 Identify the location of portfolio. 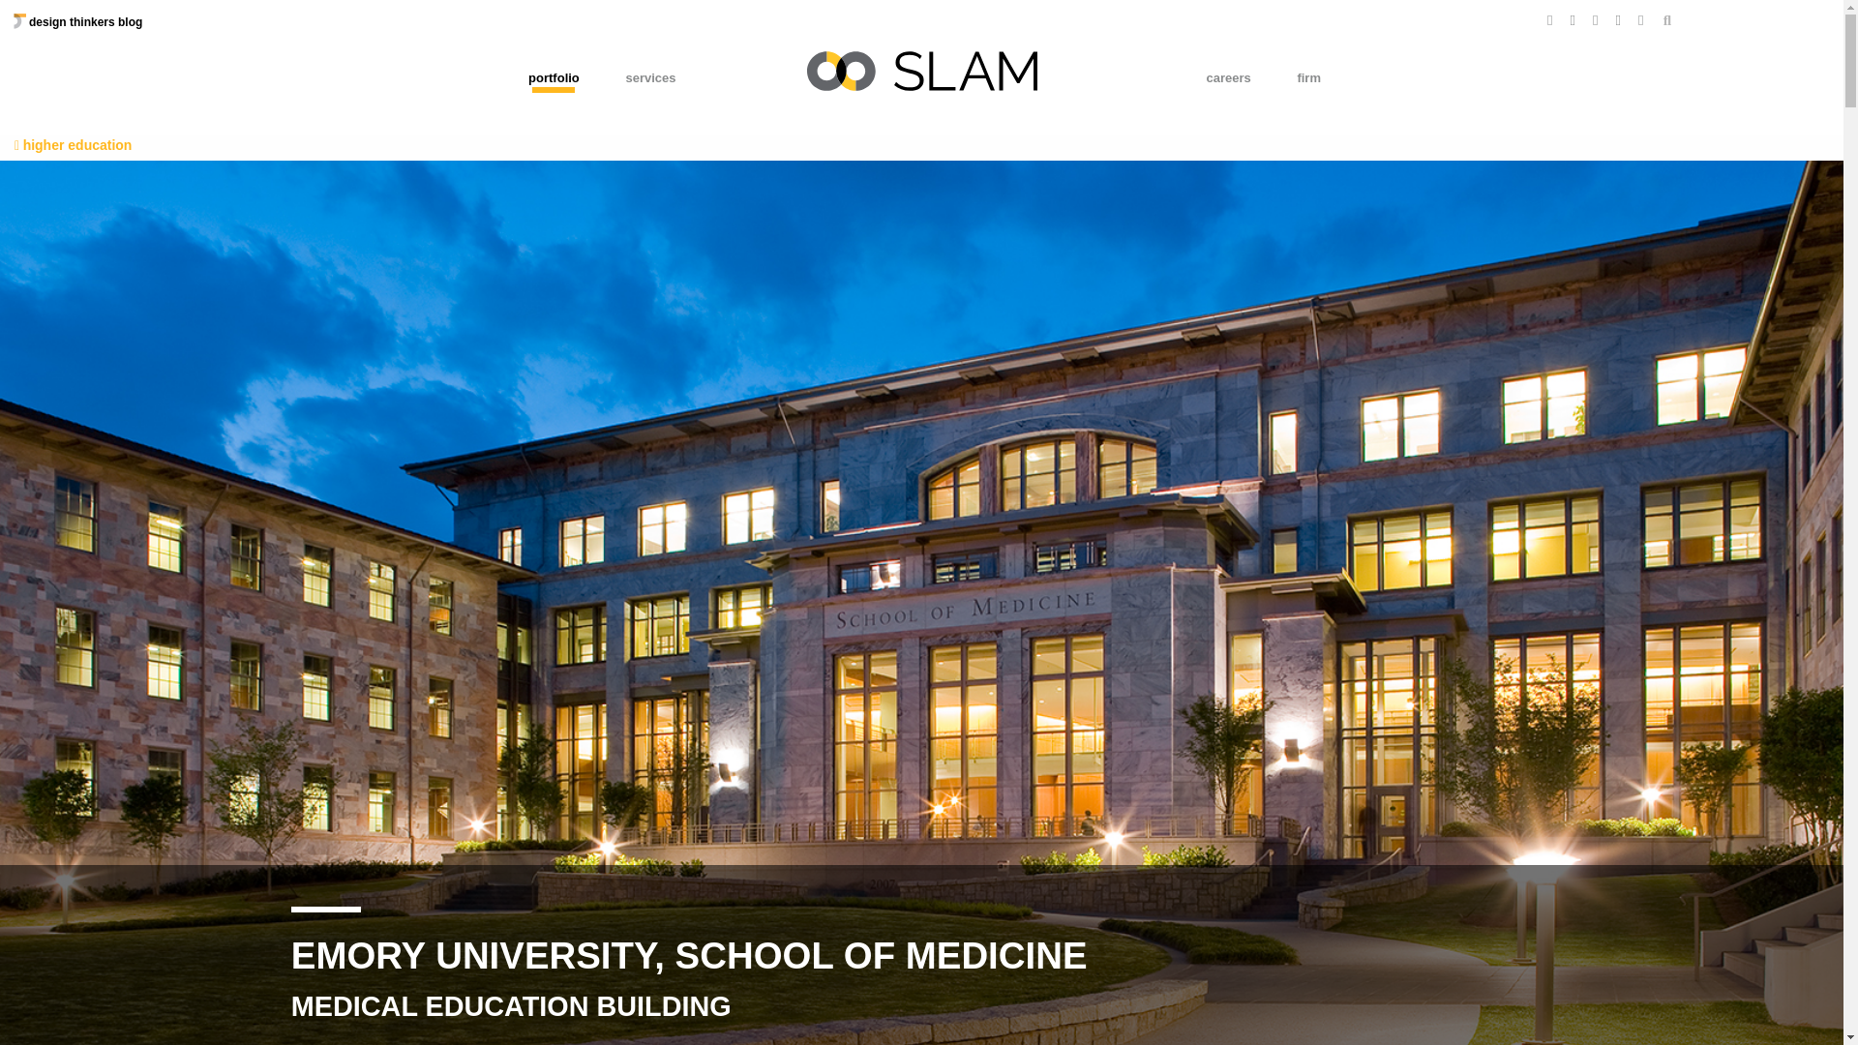
(554, 77).